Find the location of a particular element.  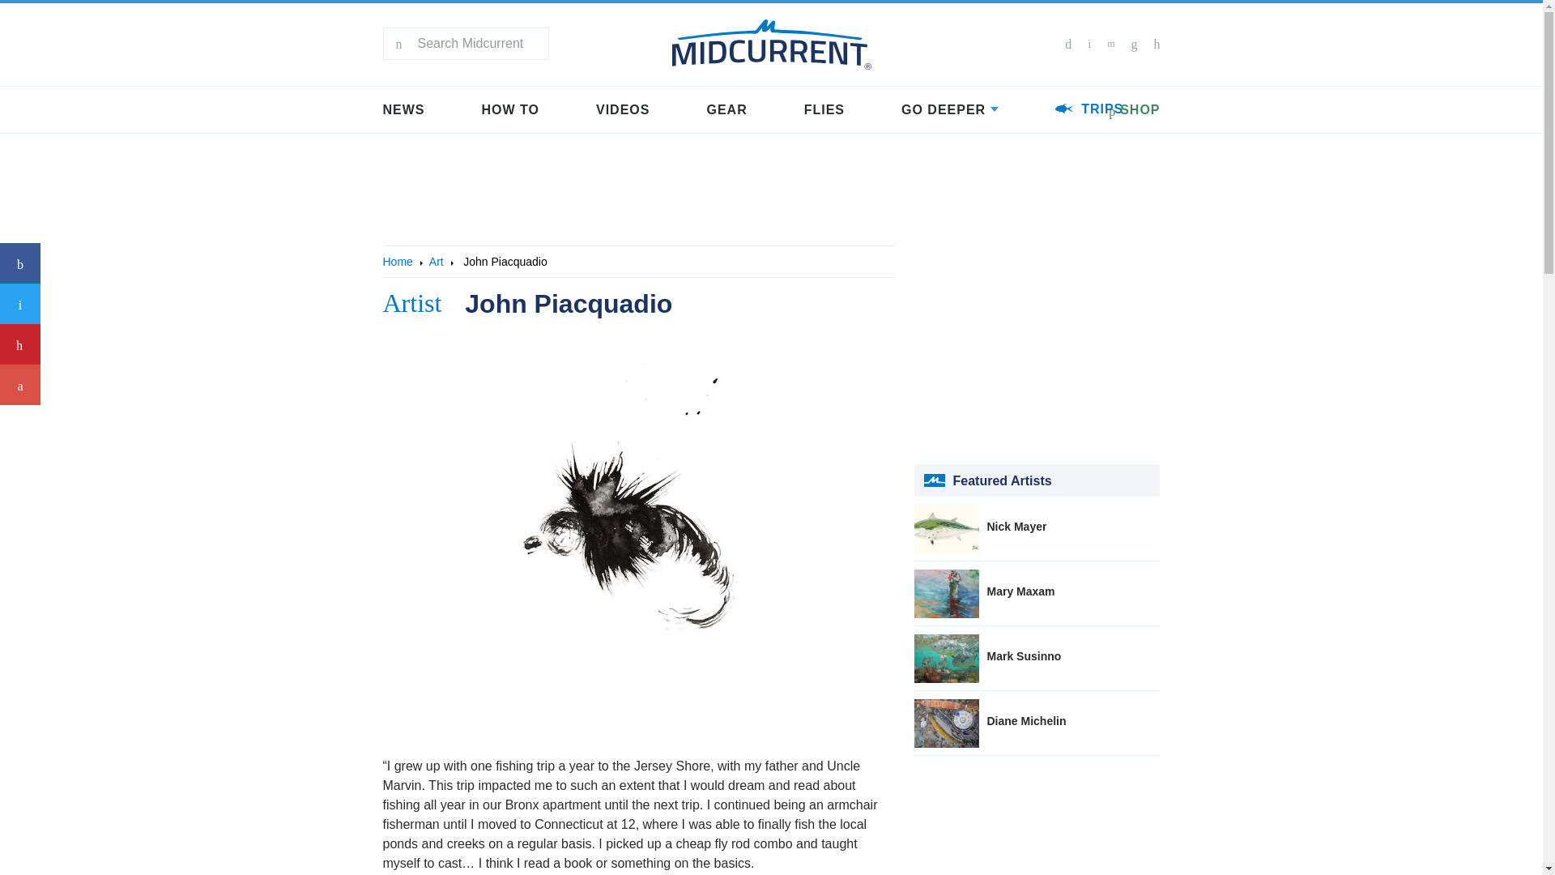

GEAR is located at coordinates (726, 110).